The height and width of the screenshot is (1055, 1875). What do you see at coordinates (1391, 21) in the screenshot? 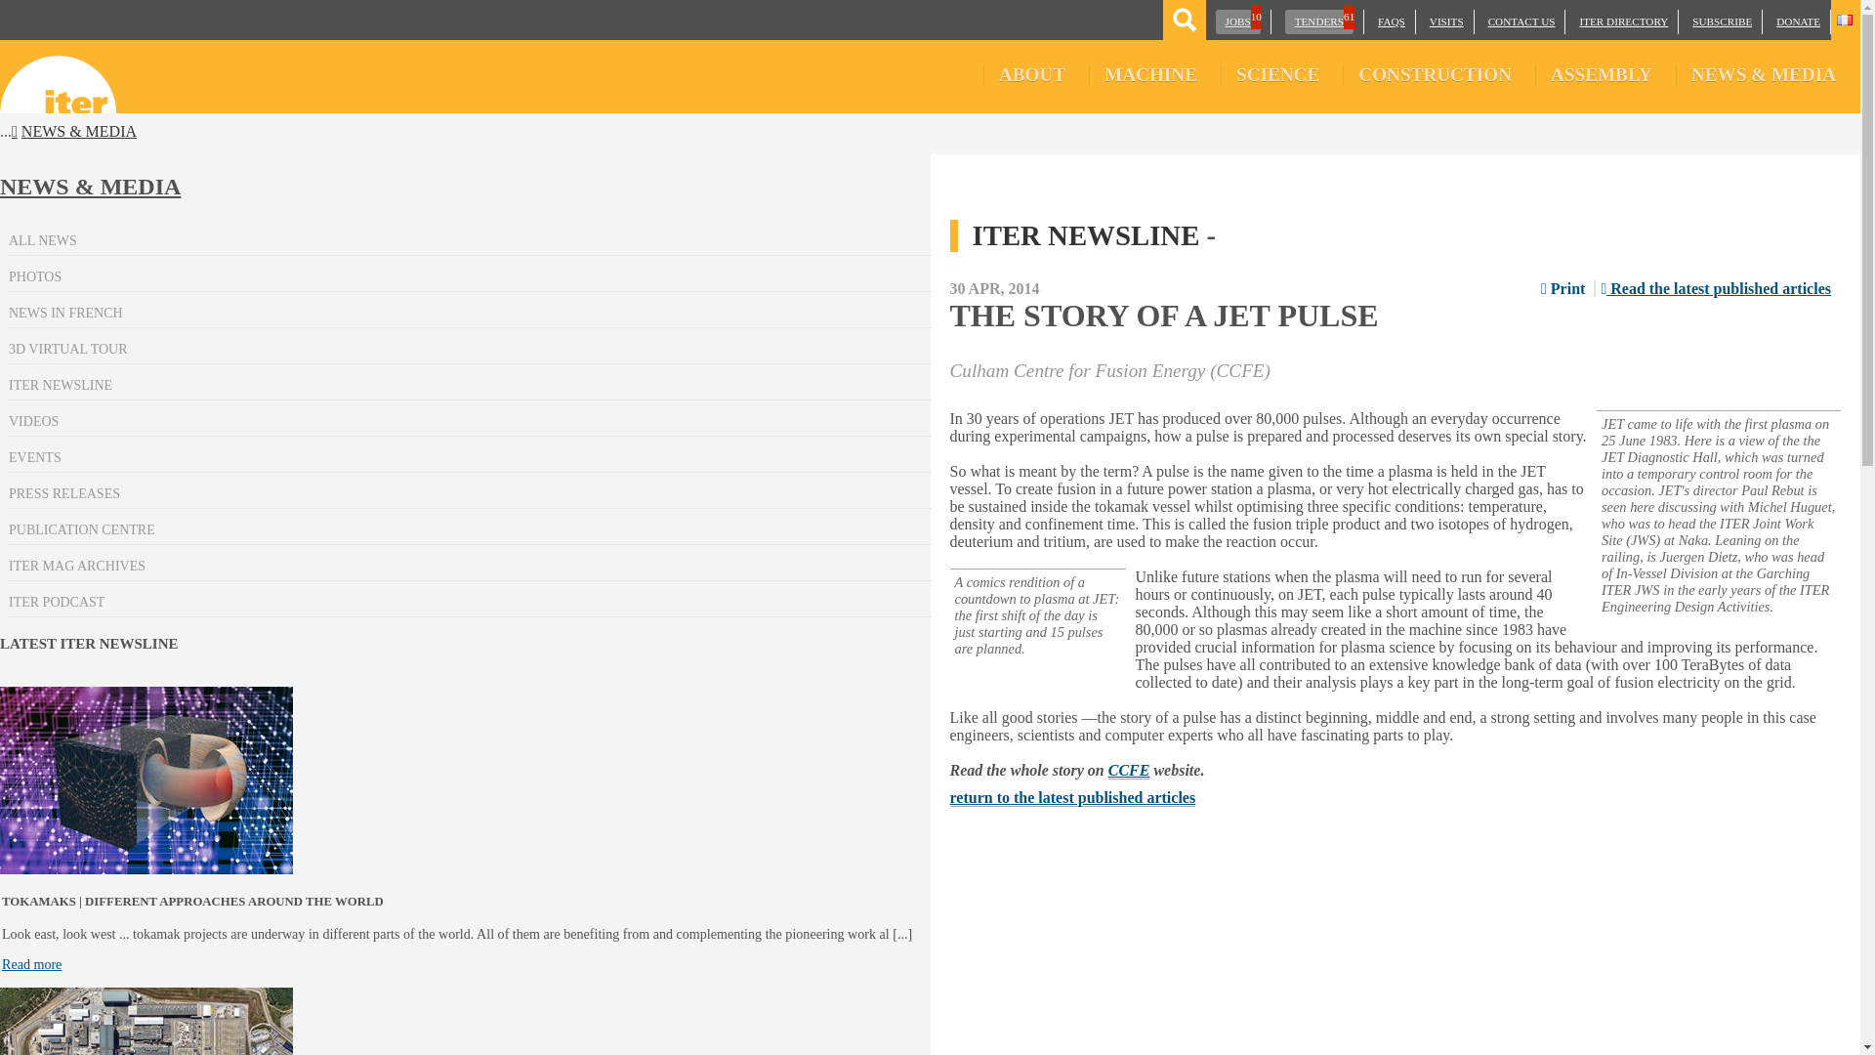
I see `FAQS` at bounding box center [1391, 21].